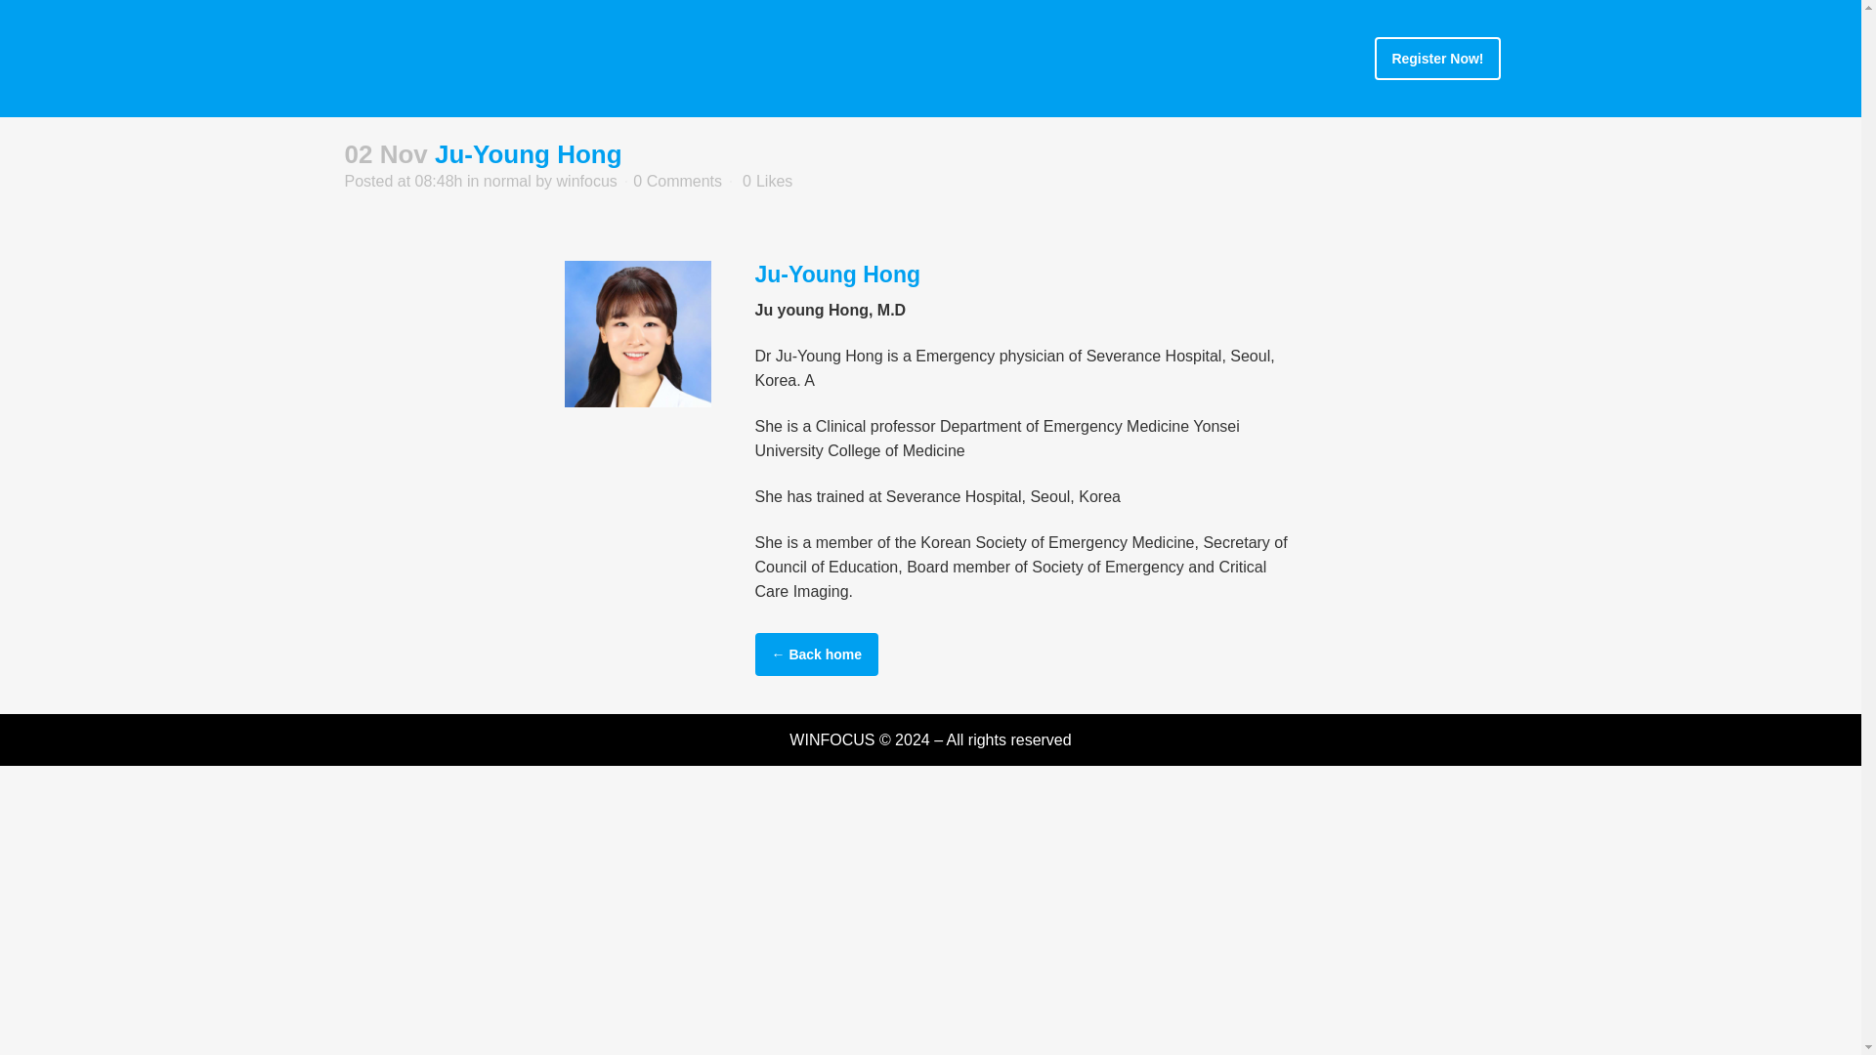 The image size is (1876, 1055). Describe the element at coordinates (586, 182) in the screenshot. I see `winfocus` at that location.